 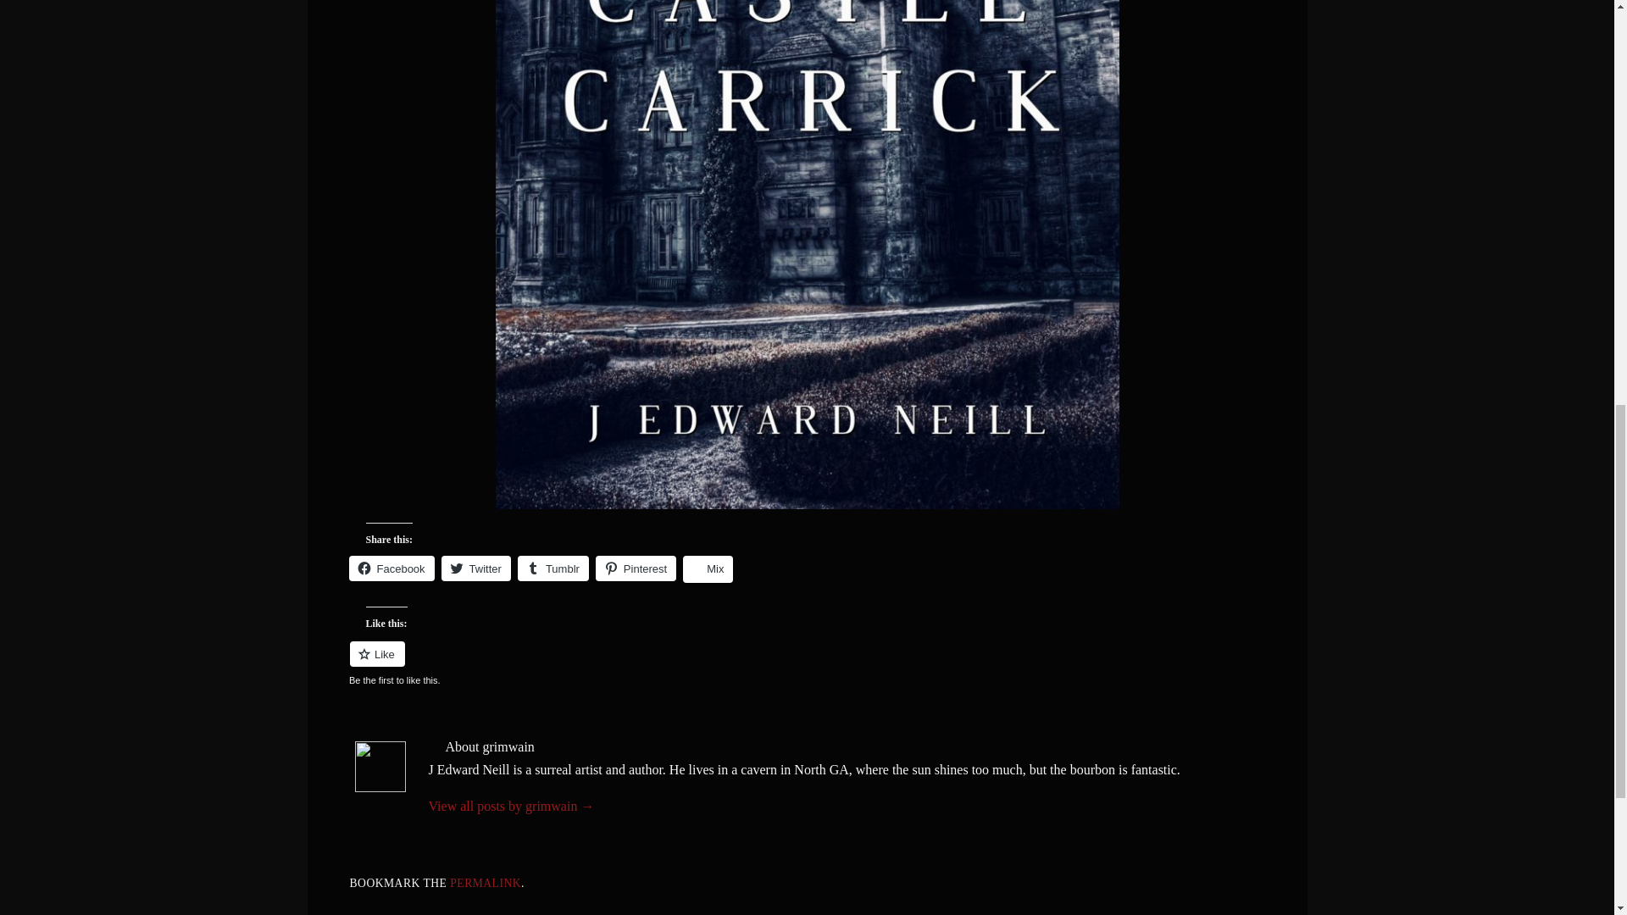 I want to click on Tumblr, so click(x=553, y=568).